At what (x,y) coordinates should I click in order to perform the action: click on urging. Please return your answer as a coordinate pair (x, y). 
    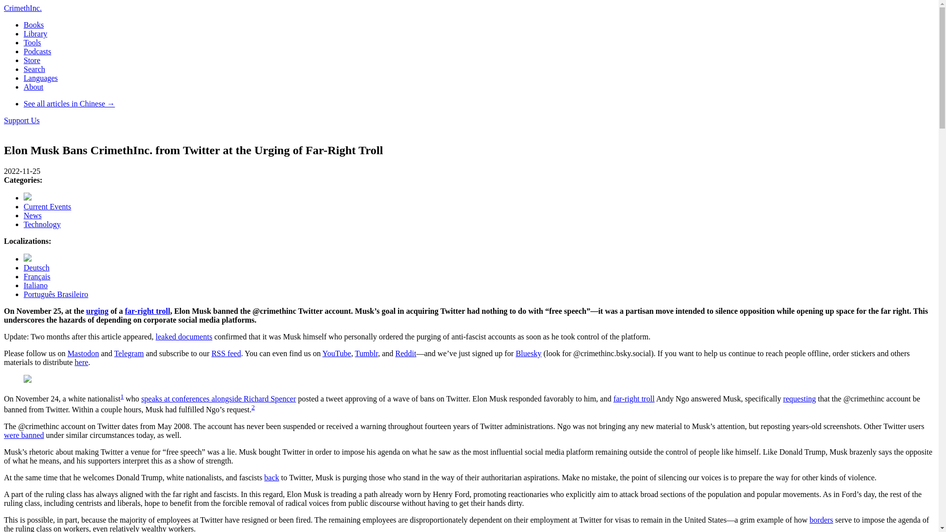
    Looking at the image, I should click on (97, 311).